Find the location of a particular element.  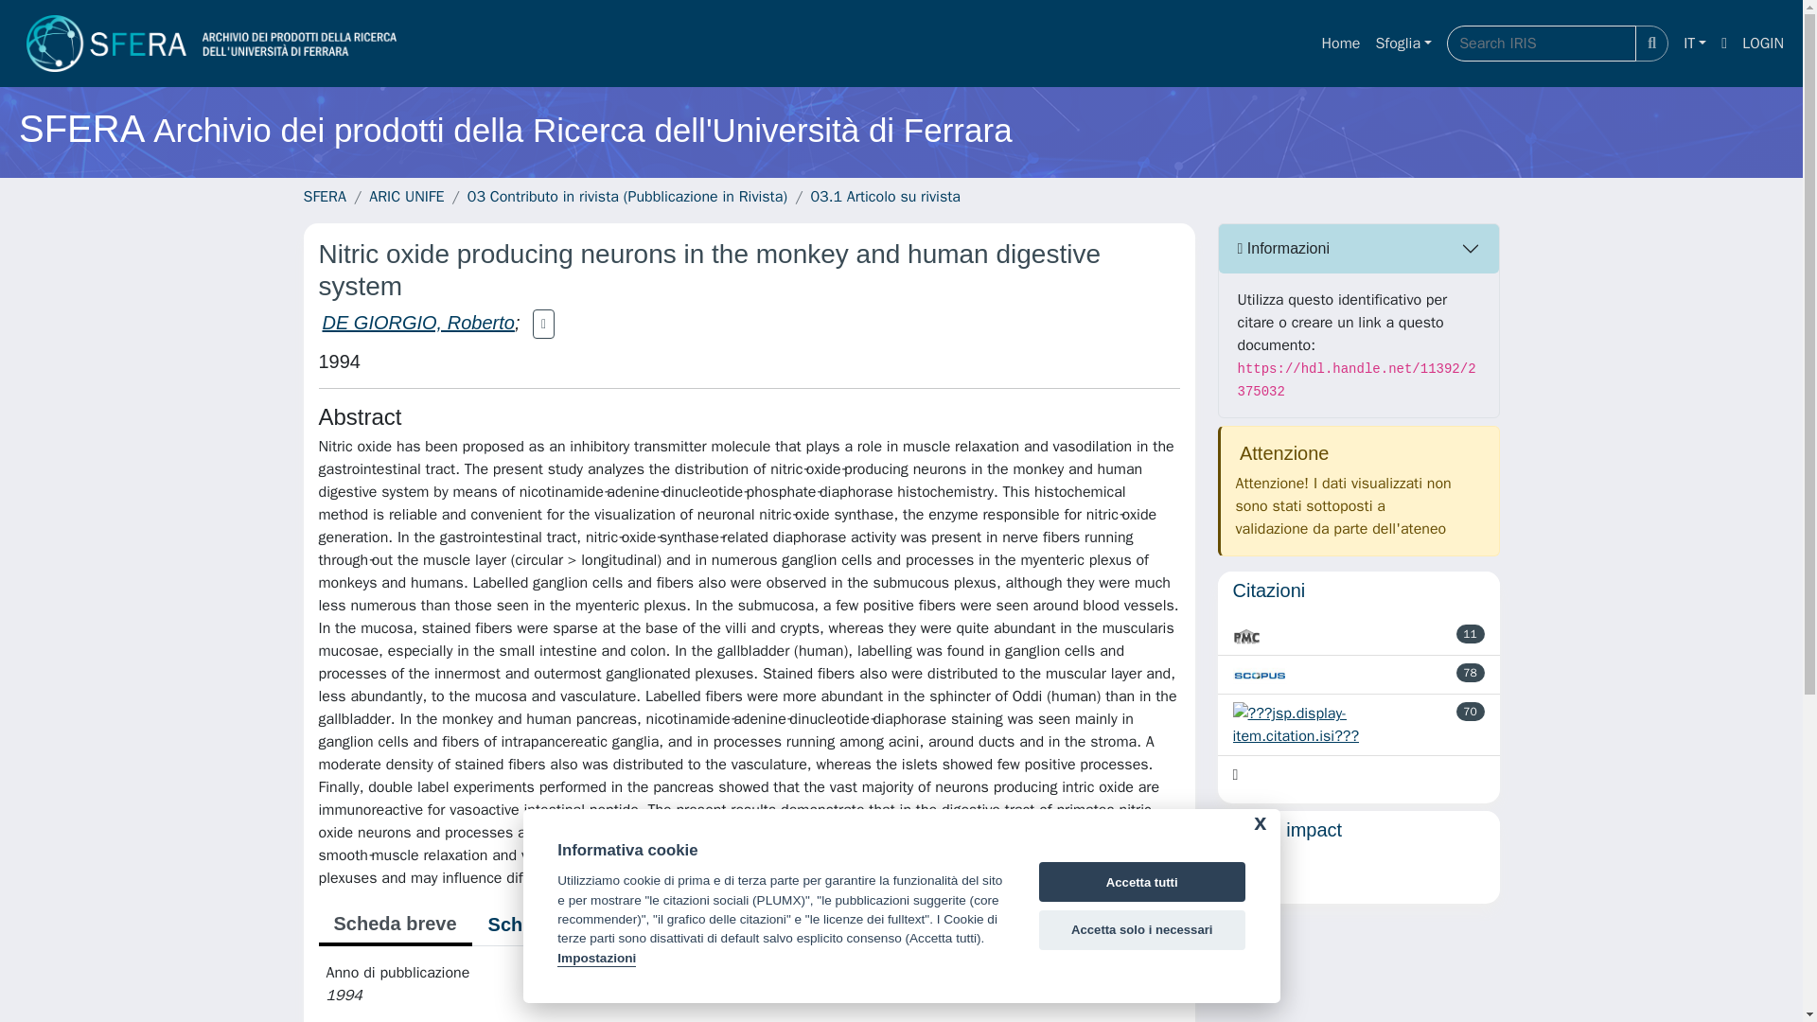

Scheda completa is located at coordinates (566, 924).